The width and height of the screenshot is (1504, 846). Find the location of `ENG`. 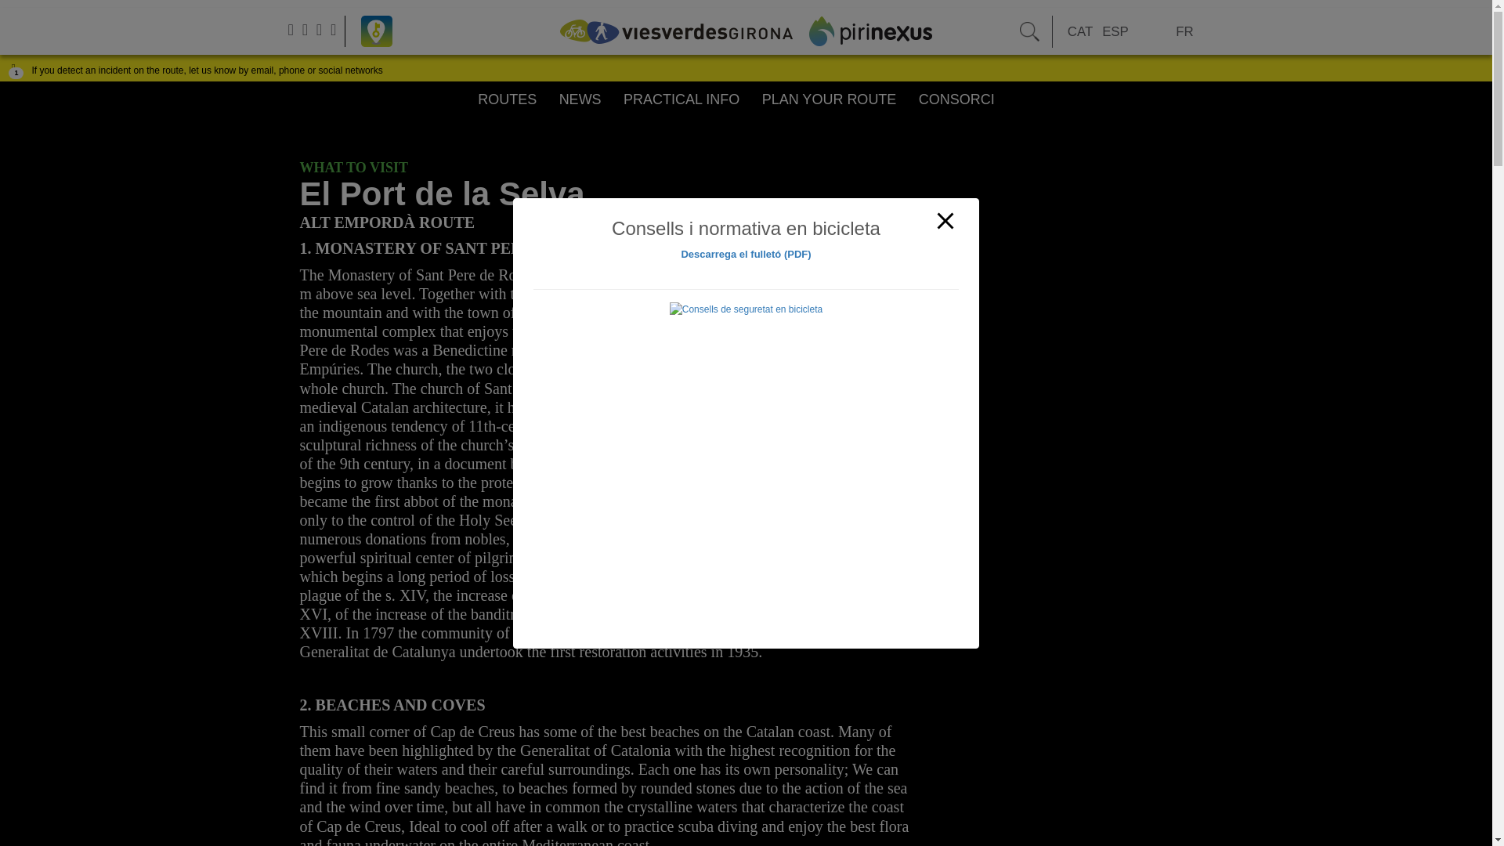

ENG is located at coordinates (1152, 32).